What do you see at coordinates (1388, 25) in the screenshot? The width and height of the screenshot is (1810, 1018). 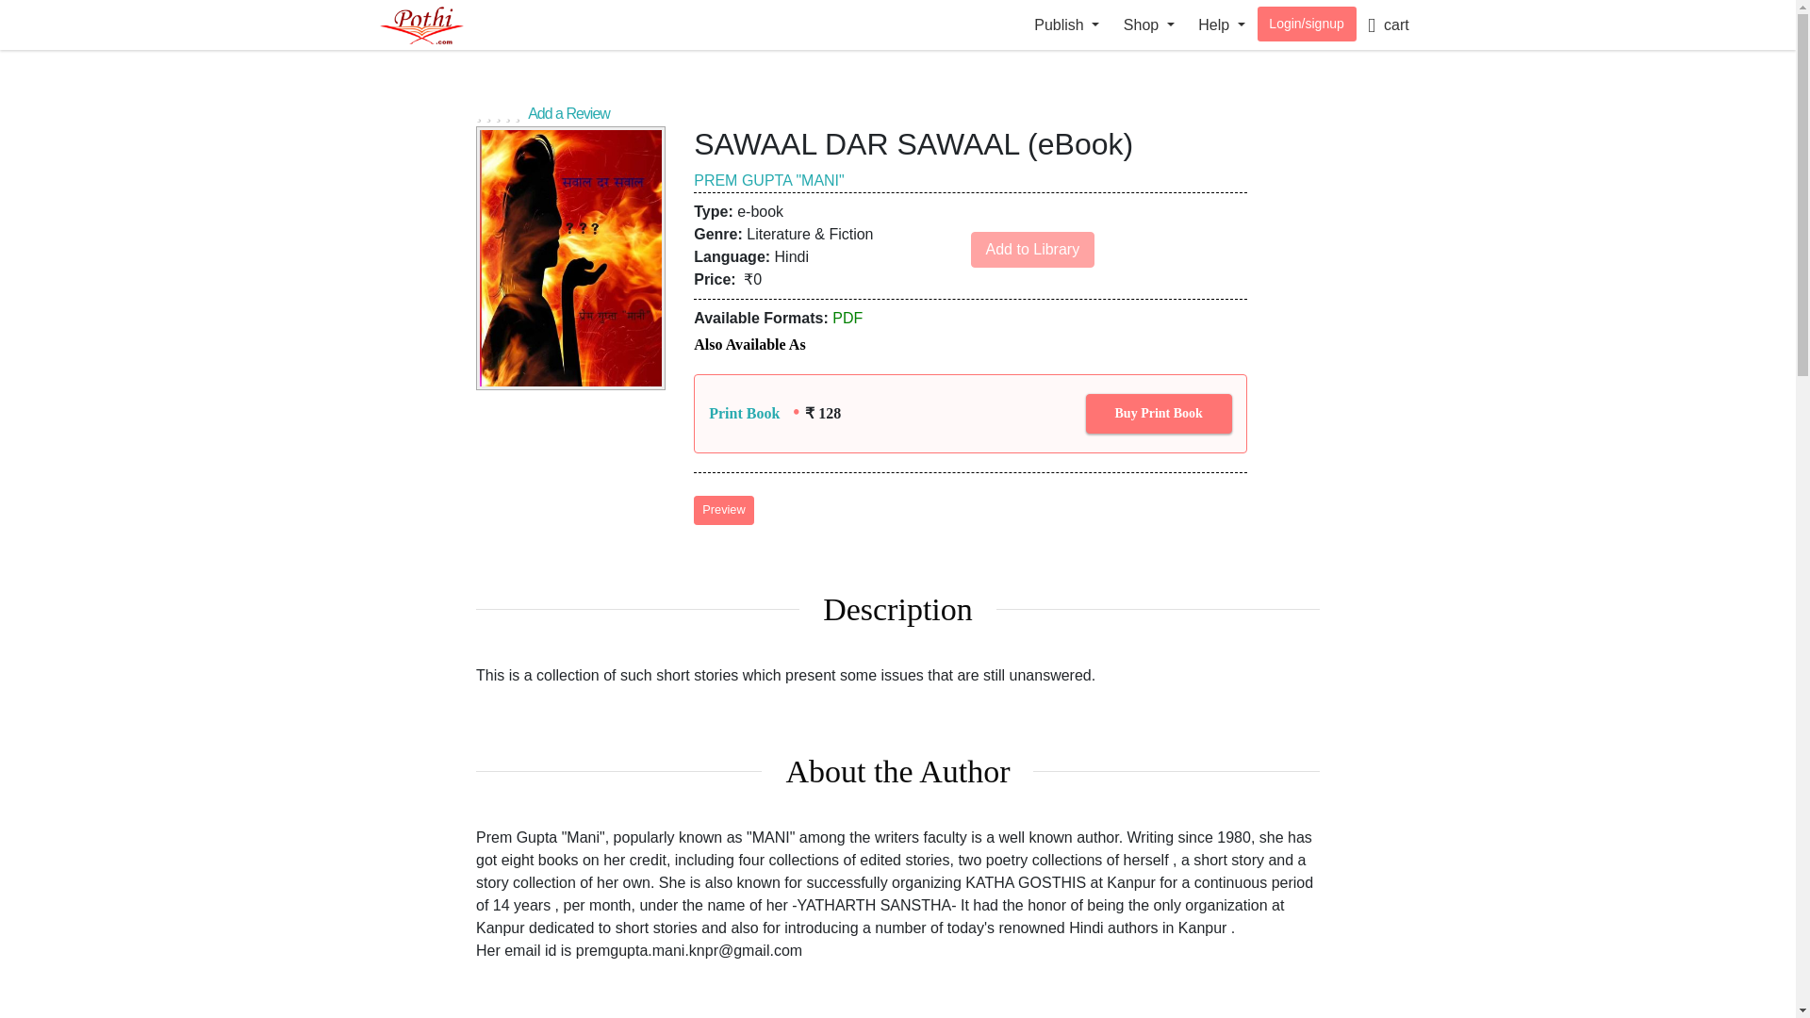 I see `  cart` at bounding box center [1388, 25].